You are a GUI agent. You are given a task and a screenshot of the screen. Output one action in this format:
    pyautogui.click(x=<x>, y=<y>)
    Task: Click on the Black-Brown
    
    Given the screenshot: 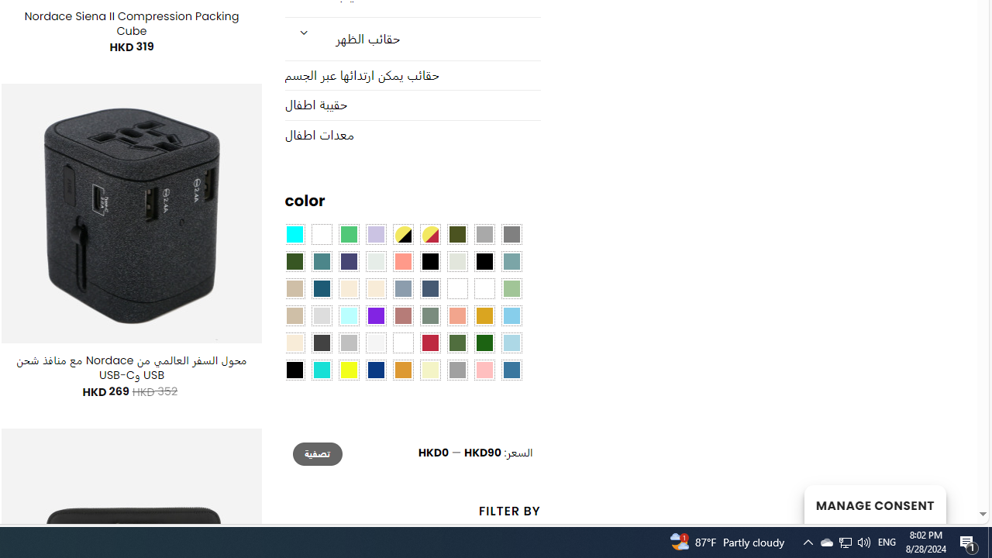 What is the action you would take?
    pyautogui.click(x=484, y=262)
    